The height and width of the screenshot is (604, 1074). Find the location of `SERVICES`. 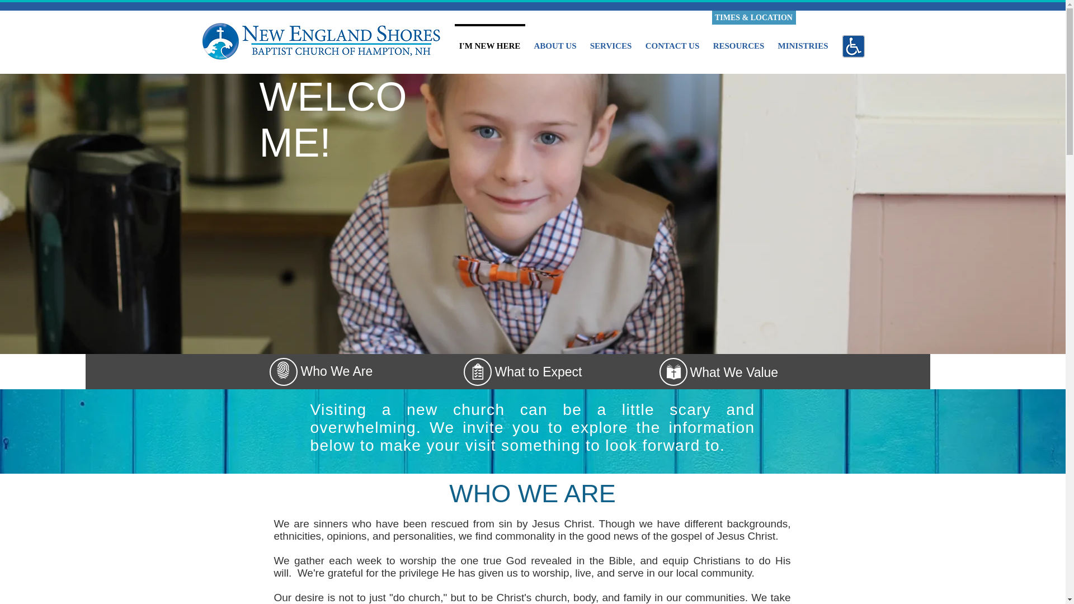

SERVICES is located at coordinates (610, 40).